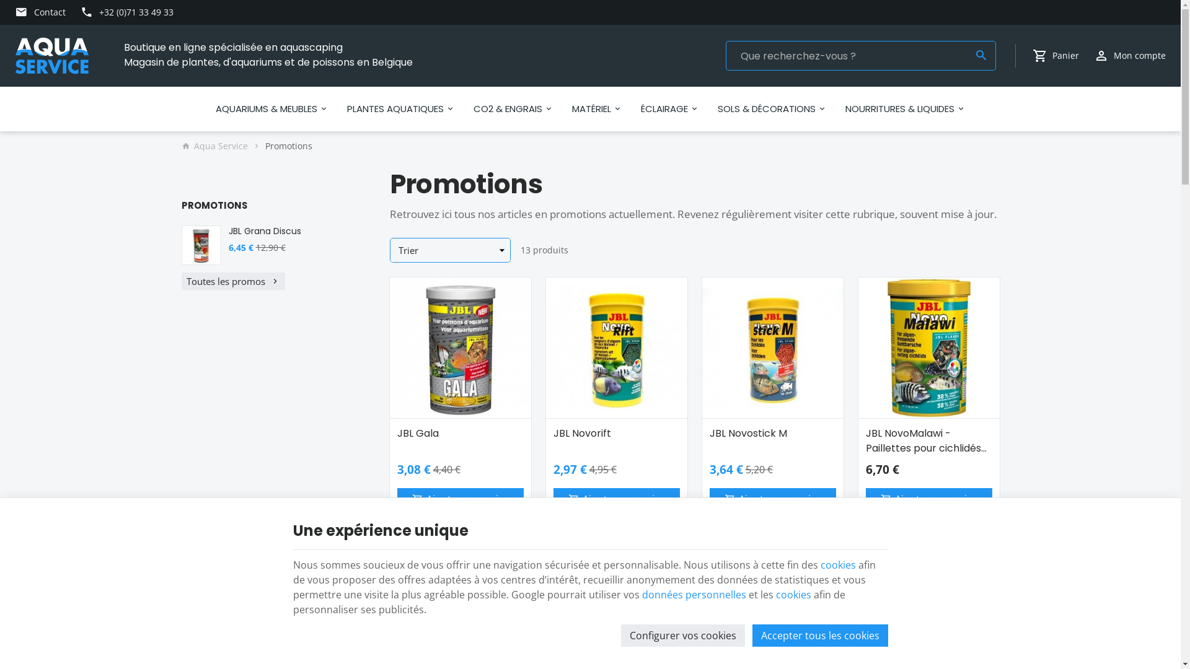 The width and height of the screenshot is (1190, 669). Describe the element at coordinates (616, 348) in the screenshot. I see `JBL Novorift ` at that location.